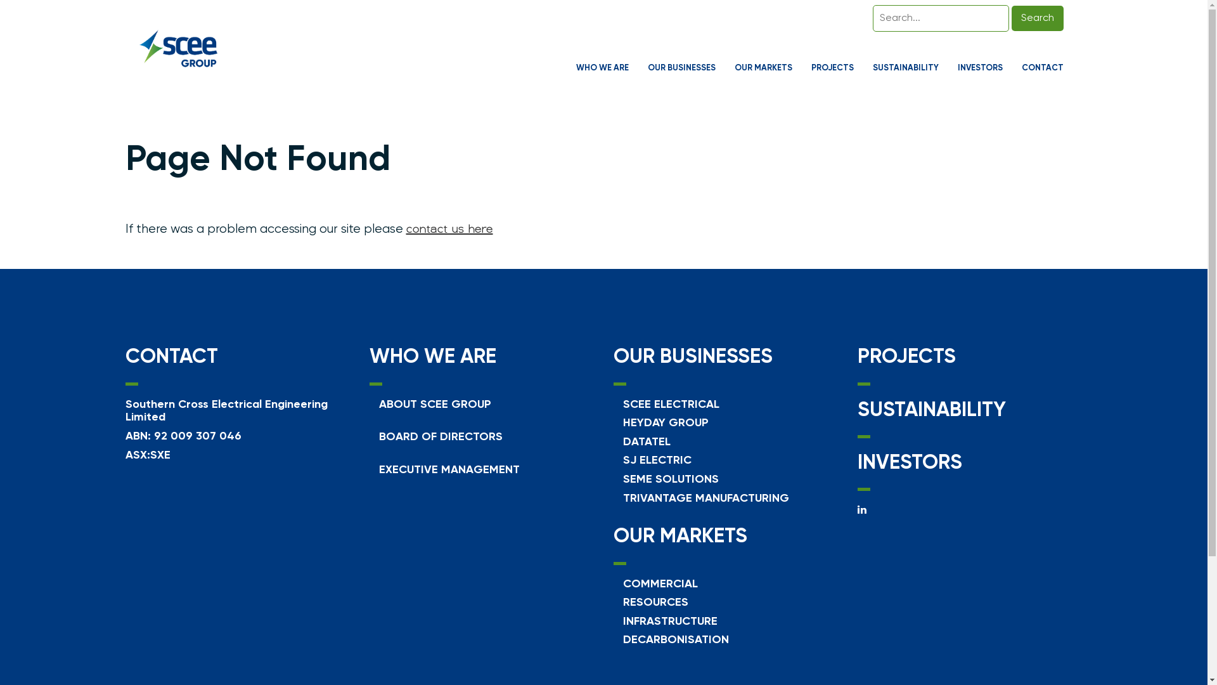 This screenshot has width=1217, height=685. Describe the element at coordinates (769, 68) in the screenshot. I see `OUR MARKETS` at that location.